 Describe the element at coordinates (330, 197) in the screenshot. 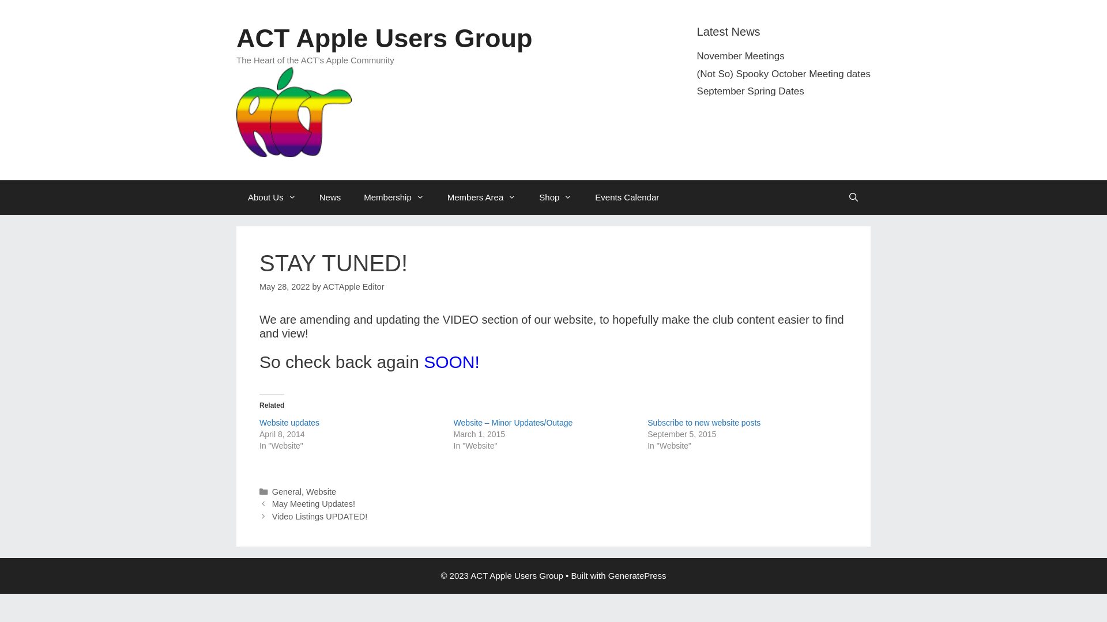

I see `News` at that location.